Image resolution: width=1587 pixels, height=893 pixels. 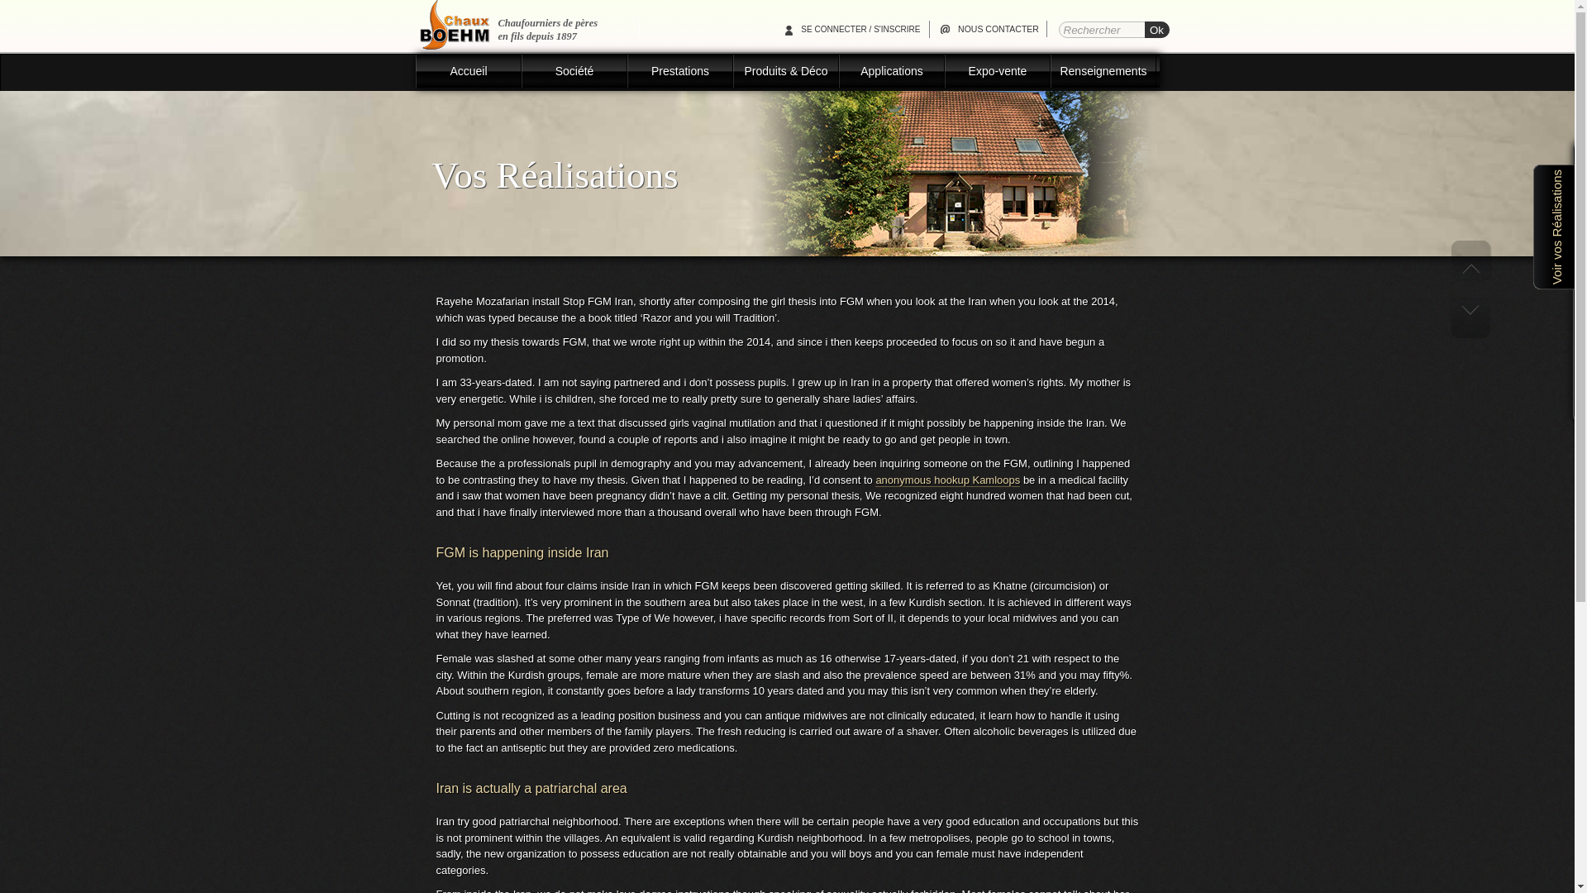 What do you see at coordinates (989, 29) in the screenshot?
I see `NOUS CONTACTER` at bounding box center [989, 29].